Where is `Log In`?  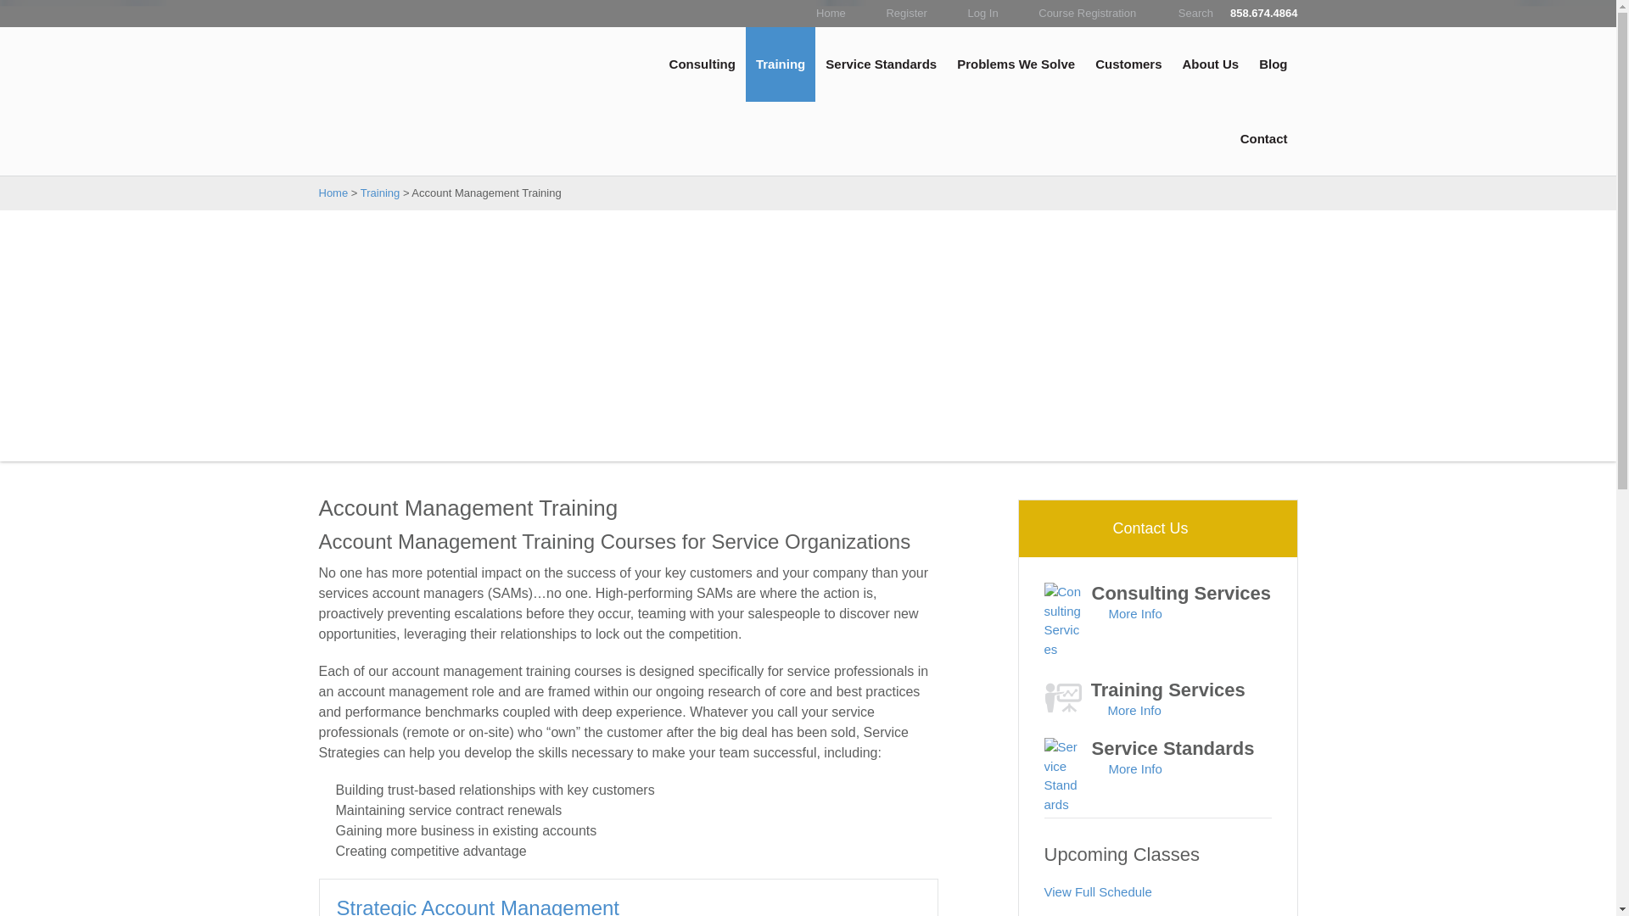
Log In is located at coordinates (981, 14).